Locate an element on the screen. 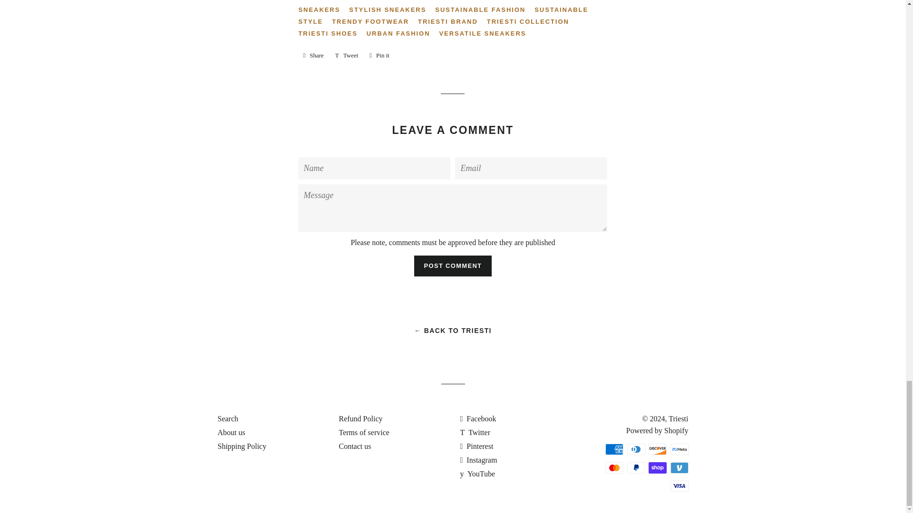 The width and height of the screenshot is (913, 513). SNEAKER TRENDS is located at coordinates (476, 1).